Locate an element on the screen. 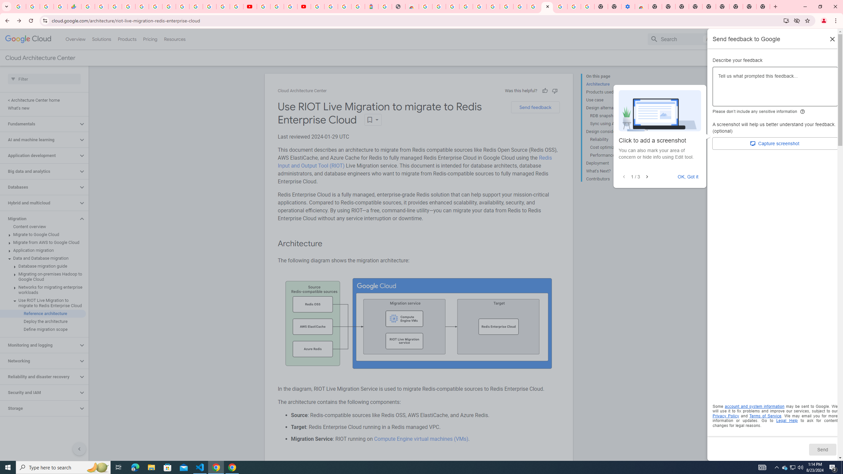 The image size is (843, 474). Reliability and disaster recovery is located at coordinates (39, 377).